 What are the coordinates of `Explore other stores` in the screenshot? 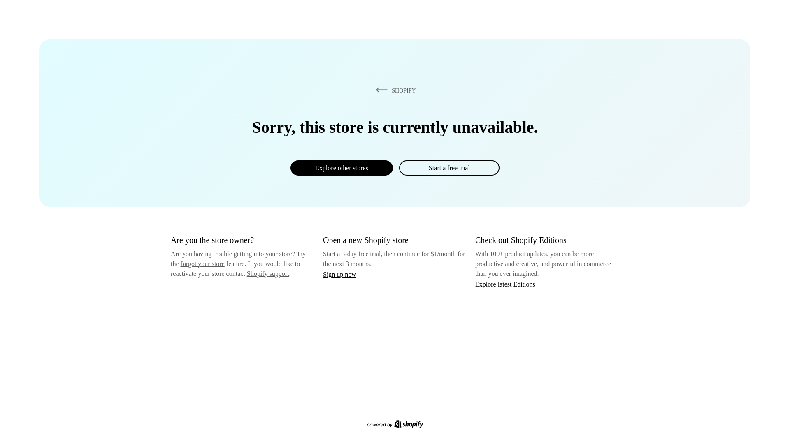 It's located at (342, 168).